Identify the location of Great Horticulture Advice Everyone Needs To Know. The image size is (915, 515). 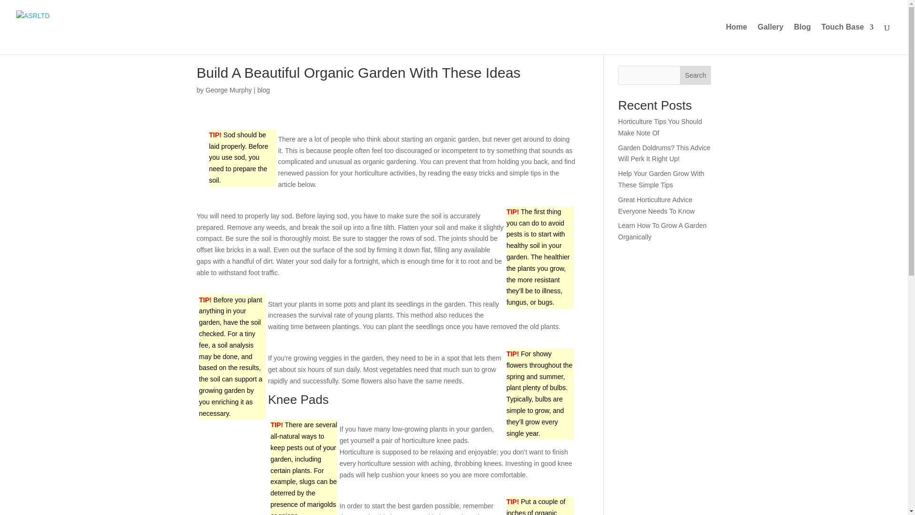
(656, 206).